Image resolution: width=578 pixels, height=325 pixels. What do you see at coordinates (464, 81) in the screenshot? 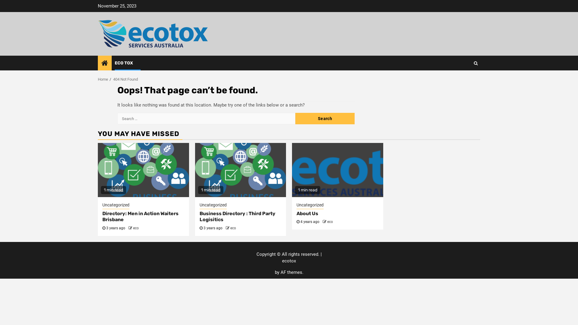
I see `Search` at bounding box center [464, 81].